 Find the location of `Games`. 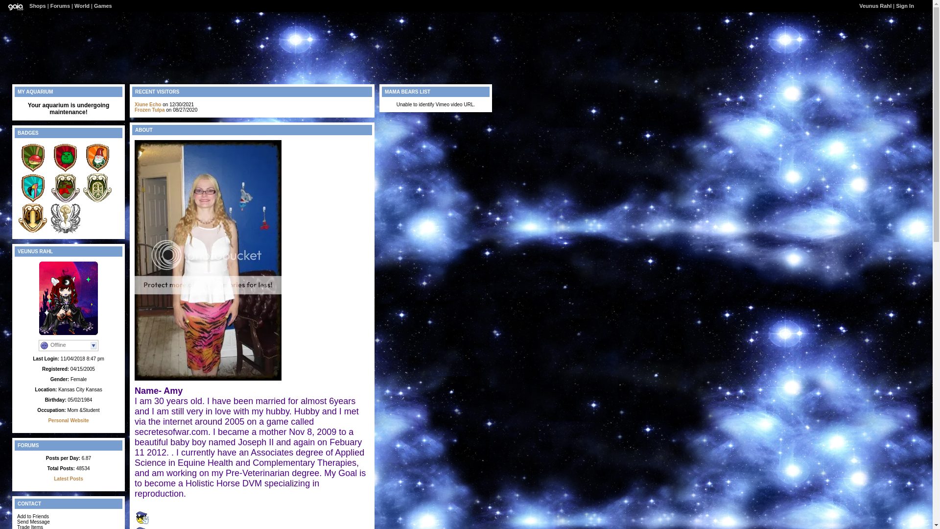

Games is located at coordinates (103, 6).